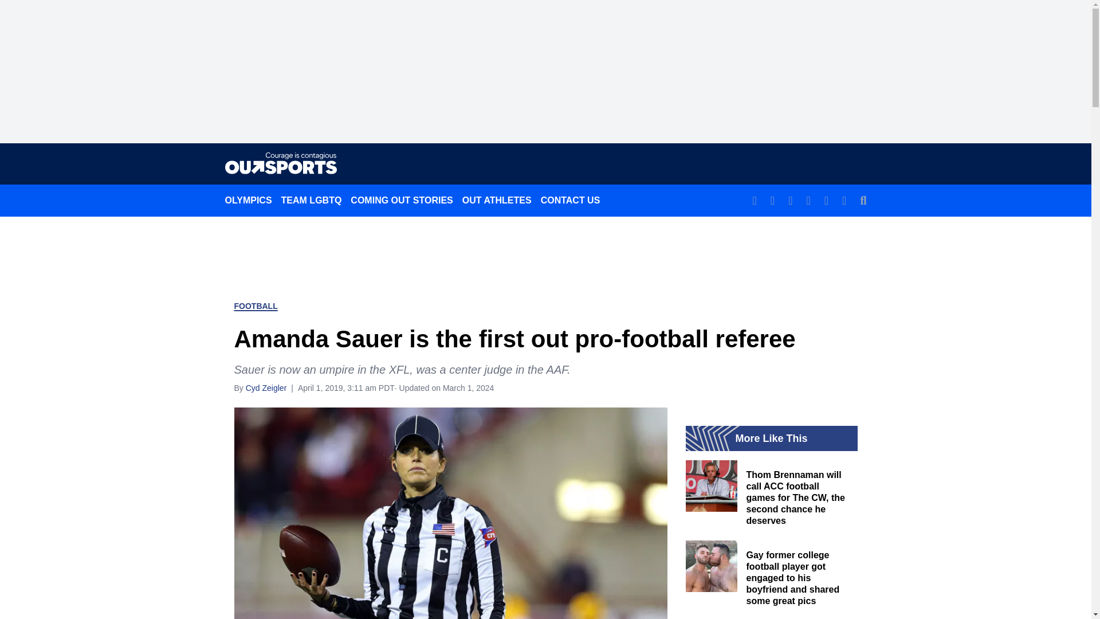  What do you see at coordinates (571, 201) in the screenshot?
I see `CONTACT US` at bounding box center [571, 201].